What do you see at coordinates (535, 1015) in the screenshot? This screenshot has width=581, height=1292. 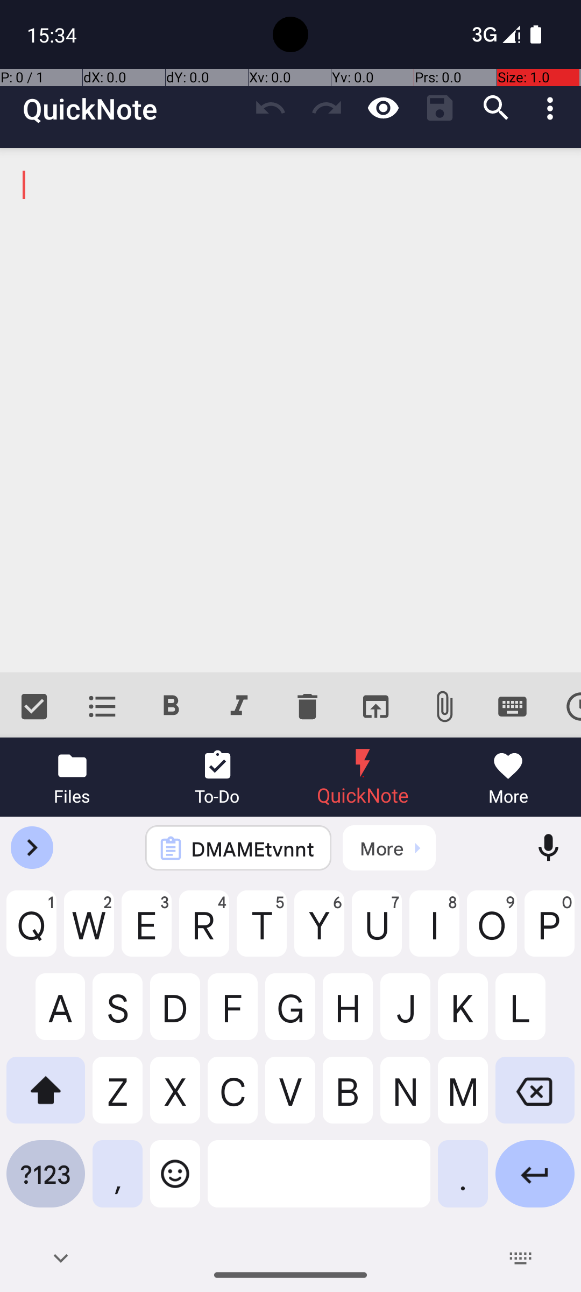 I see `L` at bounding box center [535, 1015].